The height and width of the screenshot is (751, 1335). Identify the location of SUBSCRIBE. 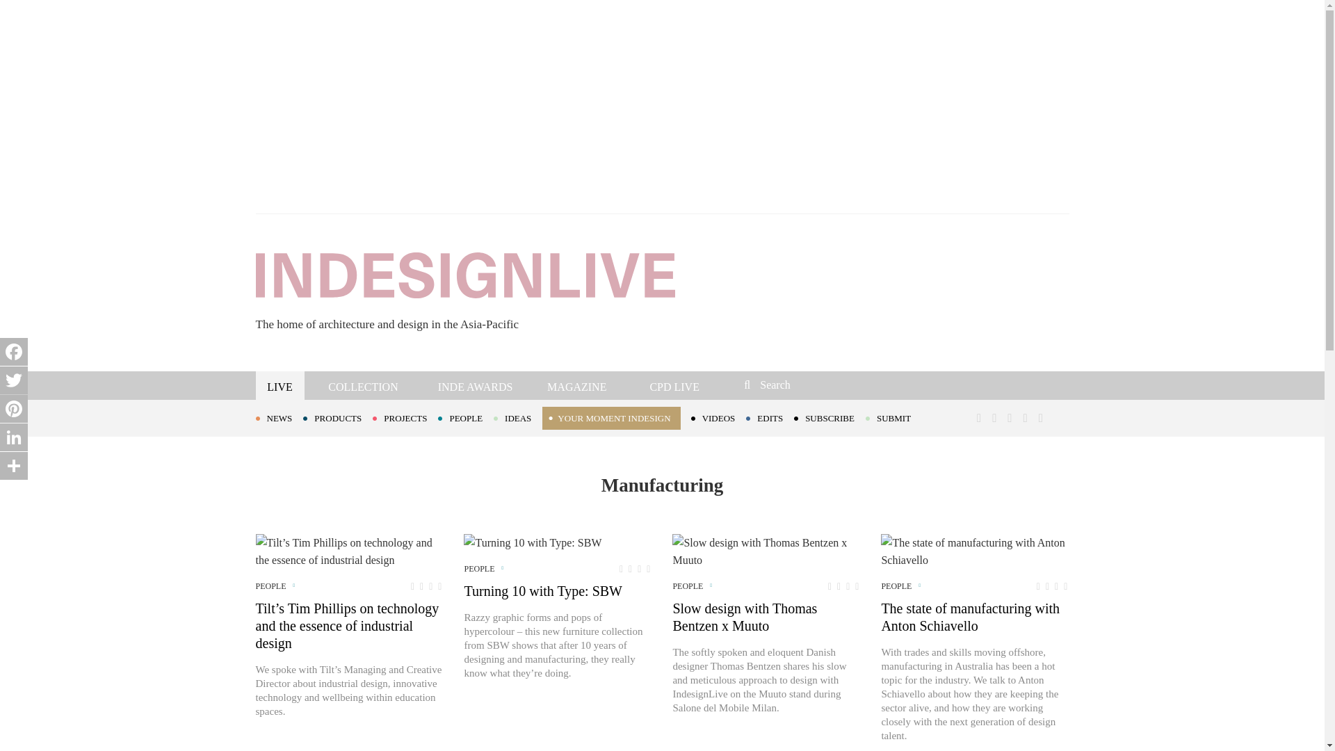
(830, 417).